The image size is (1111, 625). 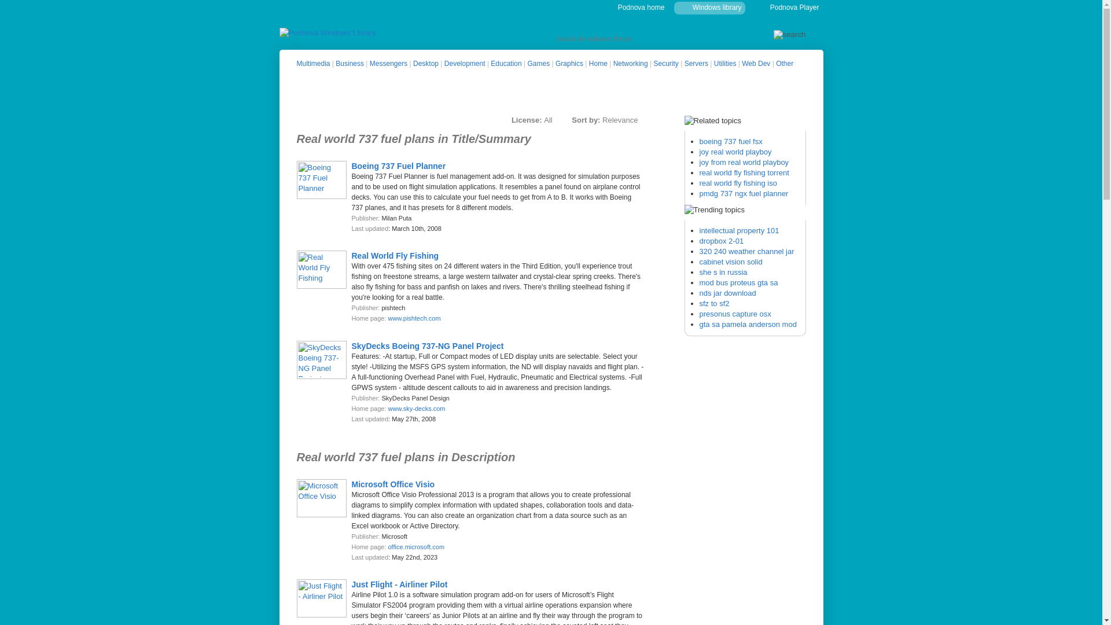 I want to click on Education, so click(x=506, y=63).